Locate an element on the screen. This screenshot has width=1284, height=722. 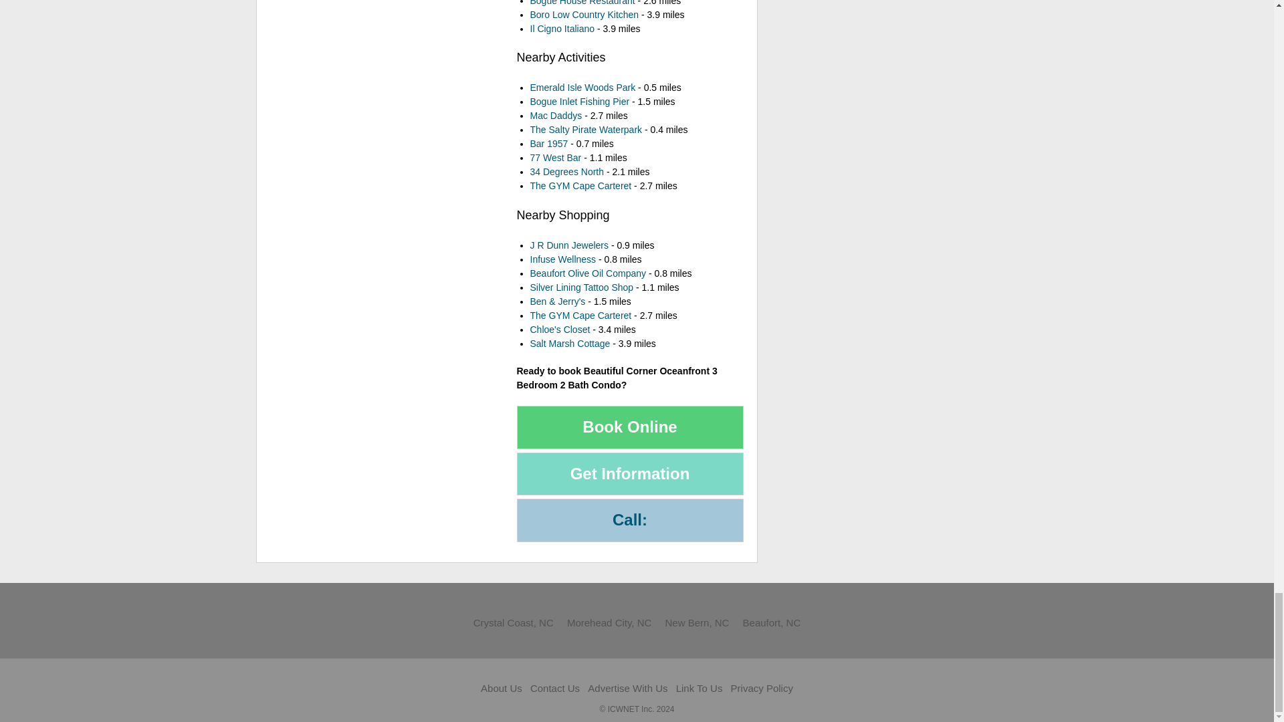
Bogue House Restaurant is located at coordinates (582, 3).